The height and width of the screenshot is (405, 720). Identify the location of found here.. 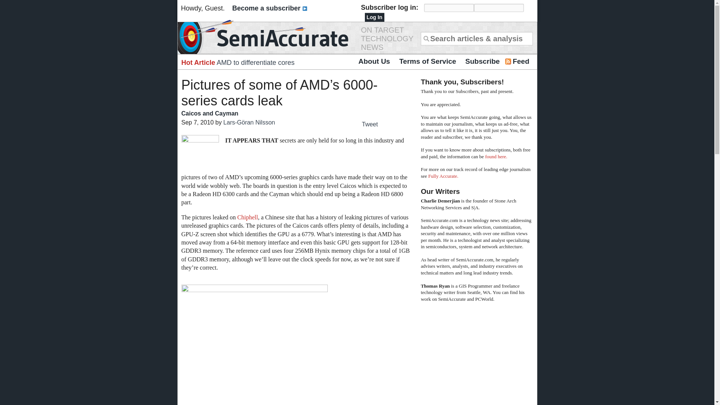
(496, 157).